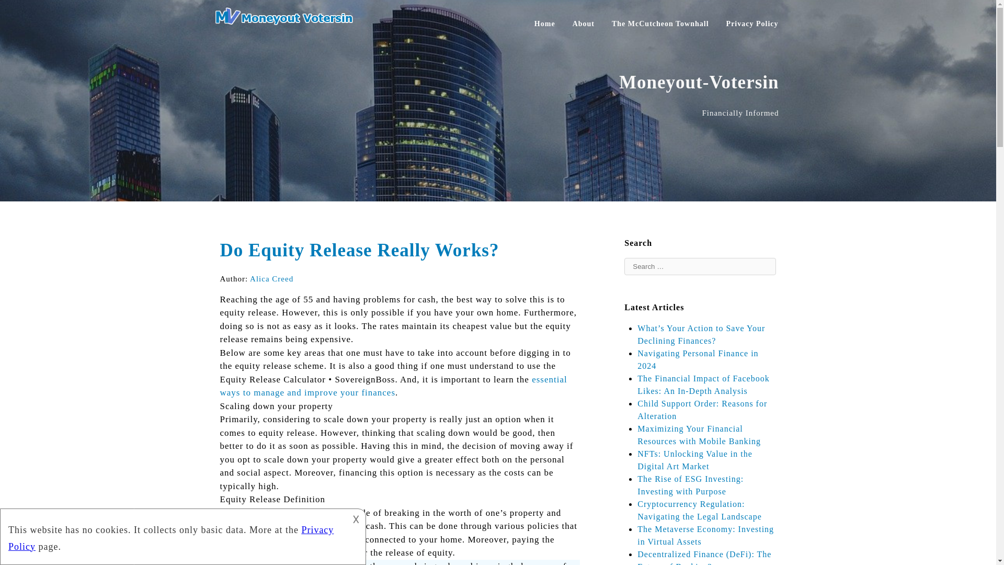 This screenshot has width=1004, height=565. I want to click on Maximizing Your Financial Resources with Mobile Banking, so click(699, 435).